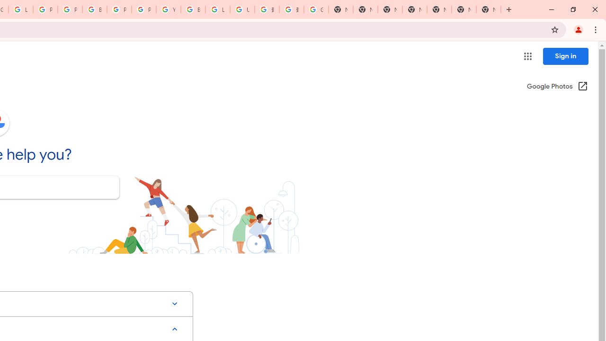 The height and width of the screenshot is (341, 606). I want to click on YouTube, so click(169, 9).